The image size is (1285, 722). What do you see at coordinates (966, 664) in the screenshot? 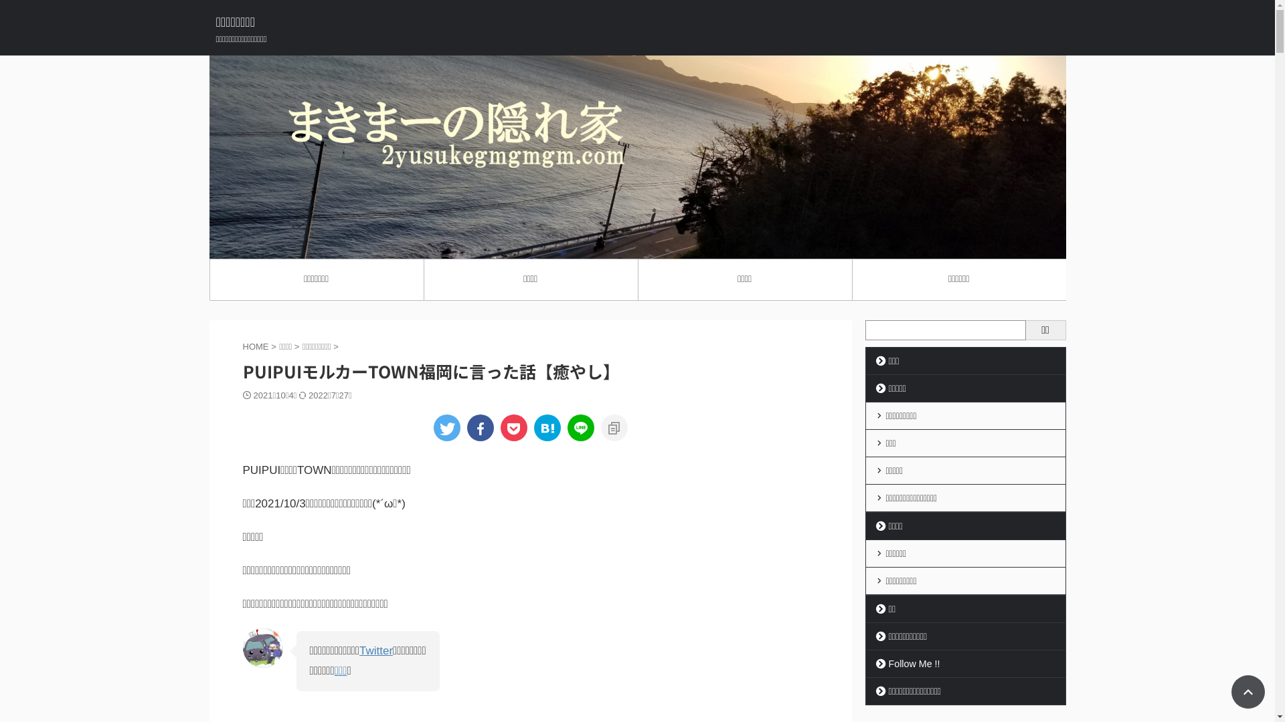
I see `Follow Me !!` at bounding box center [966, 664].